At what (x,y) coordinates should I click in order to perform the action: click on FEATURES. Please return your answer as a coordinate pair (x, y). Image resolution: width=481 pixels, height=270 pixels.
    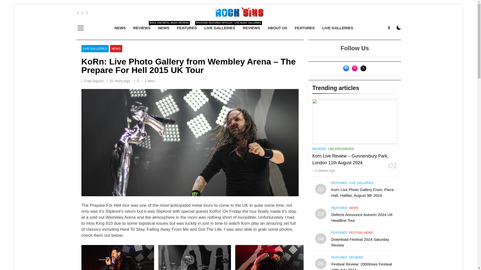
    Looking at the image, I should click on (305, 28).